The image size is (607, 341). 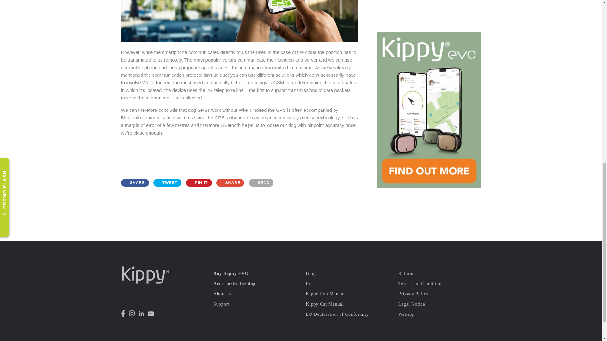 What do you see at coordinates (261, 182) in the screenshot?
I see `Email` at bounding box center [261, 182].